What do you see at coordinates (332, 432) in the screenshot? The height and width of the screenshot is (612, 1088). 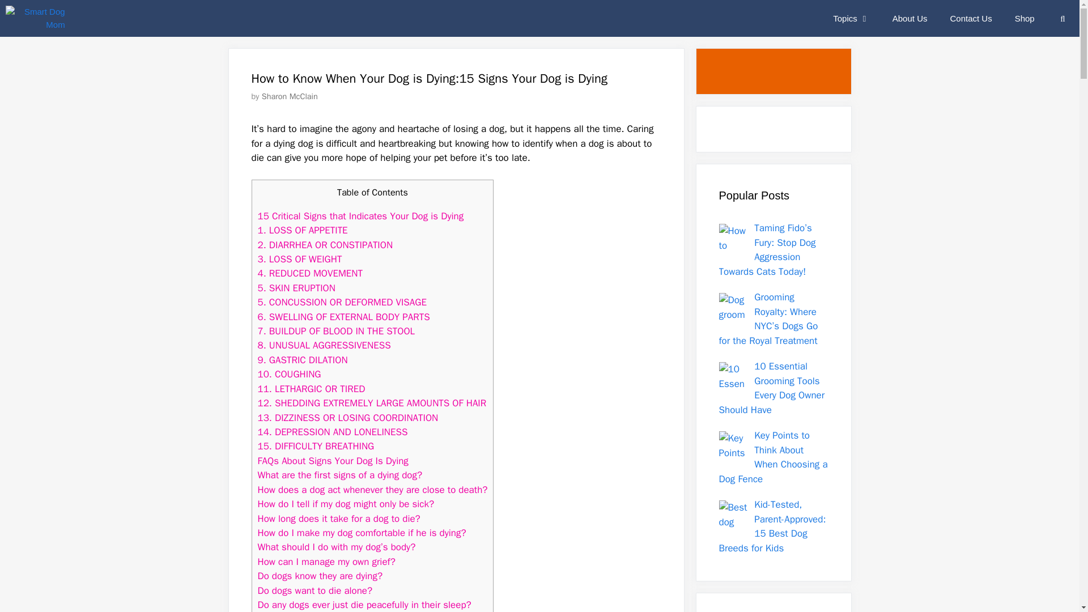 I see `14. DEPRESSION AND LONELINESS` at bounding box center [332, 432].